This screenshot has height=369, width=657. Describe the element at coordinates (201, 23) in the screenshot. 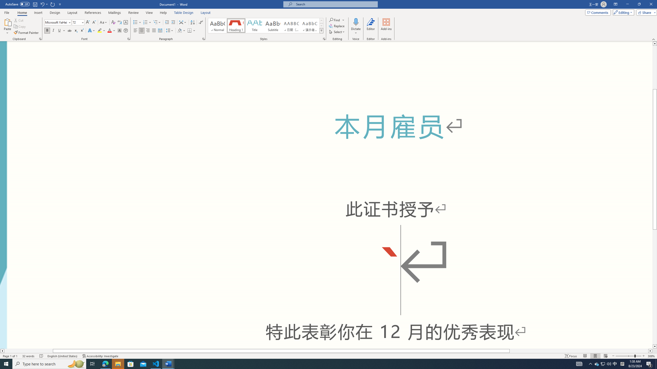

I see `Show/Hide Editing Marks` at that location.